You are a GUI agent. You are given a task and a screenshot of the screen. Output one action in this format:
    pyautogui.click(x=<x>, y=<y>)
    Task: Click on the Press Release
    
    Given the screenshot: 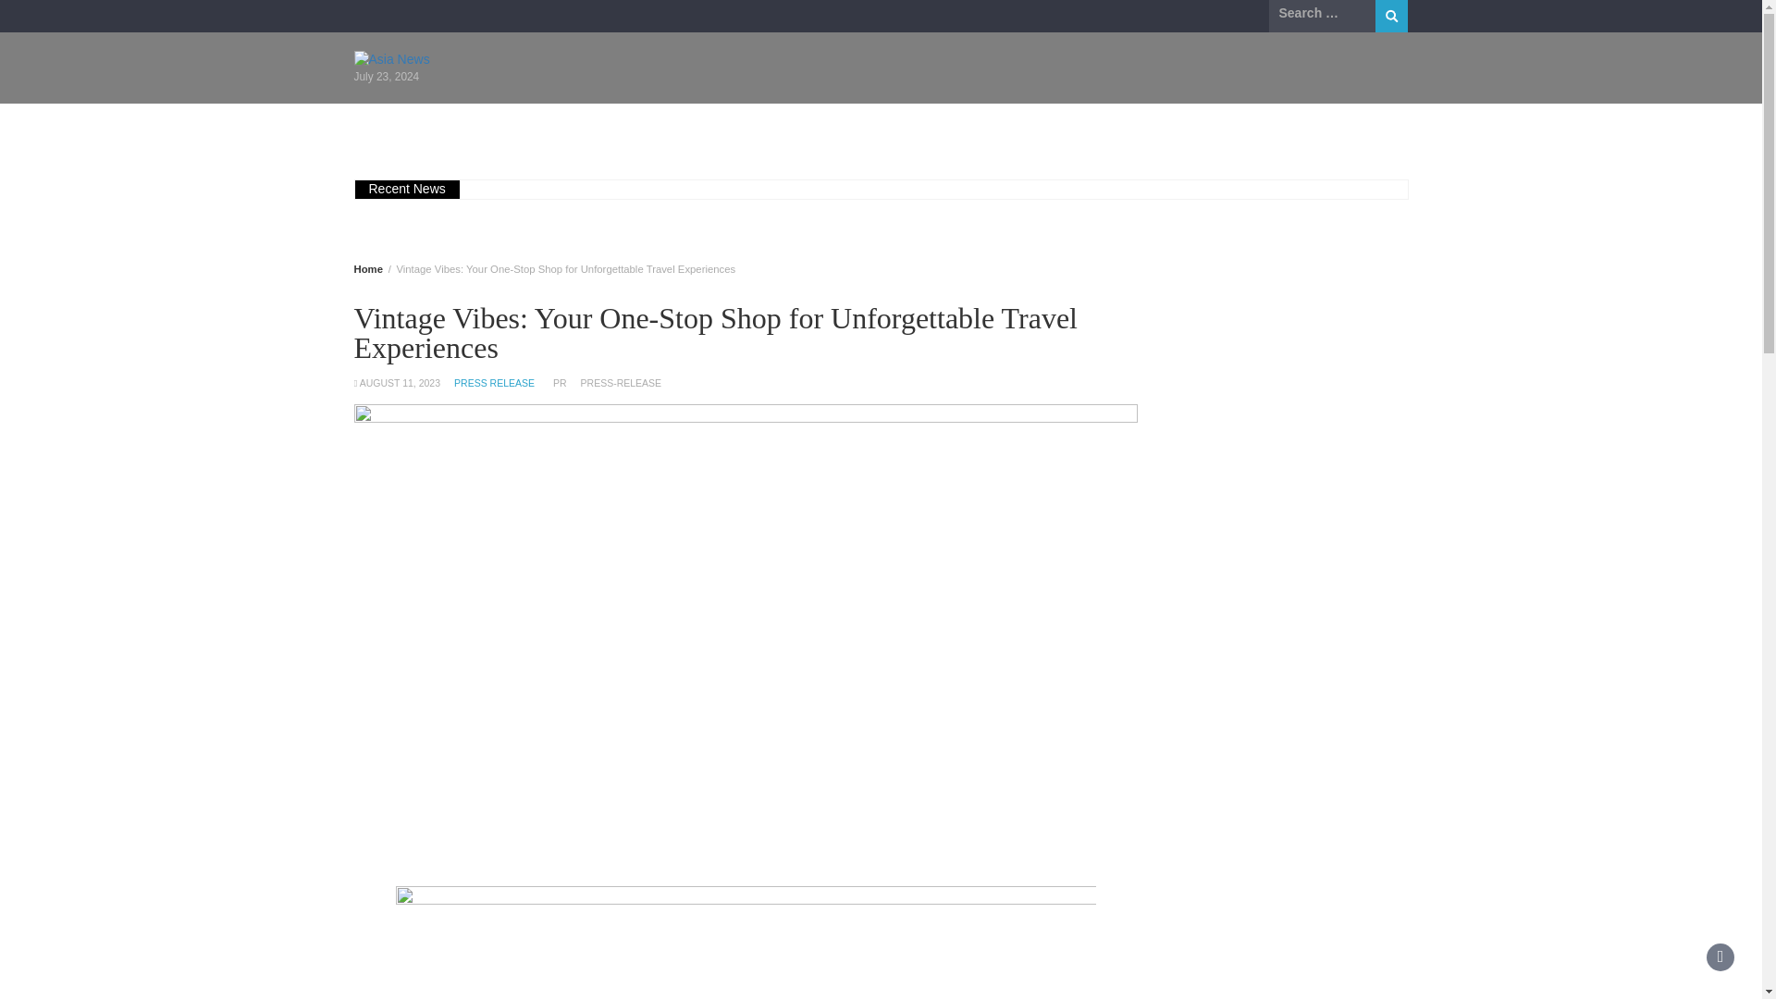 What is the action you would take?
    pyautogui.click(x=1098, y=129)
    